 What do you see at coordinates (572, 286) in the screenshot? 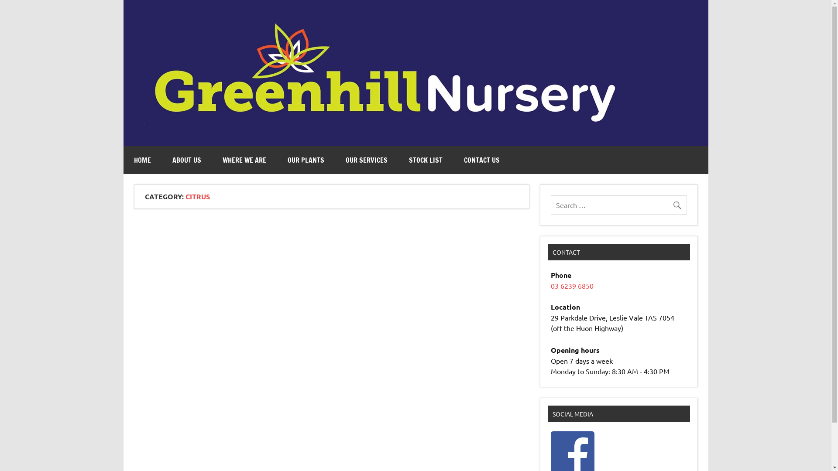
I see `03 6239 6850` at bounding box center [572, 286].